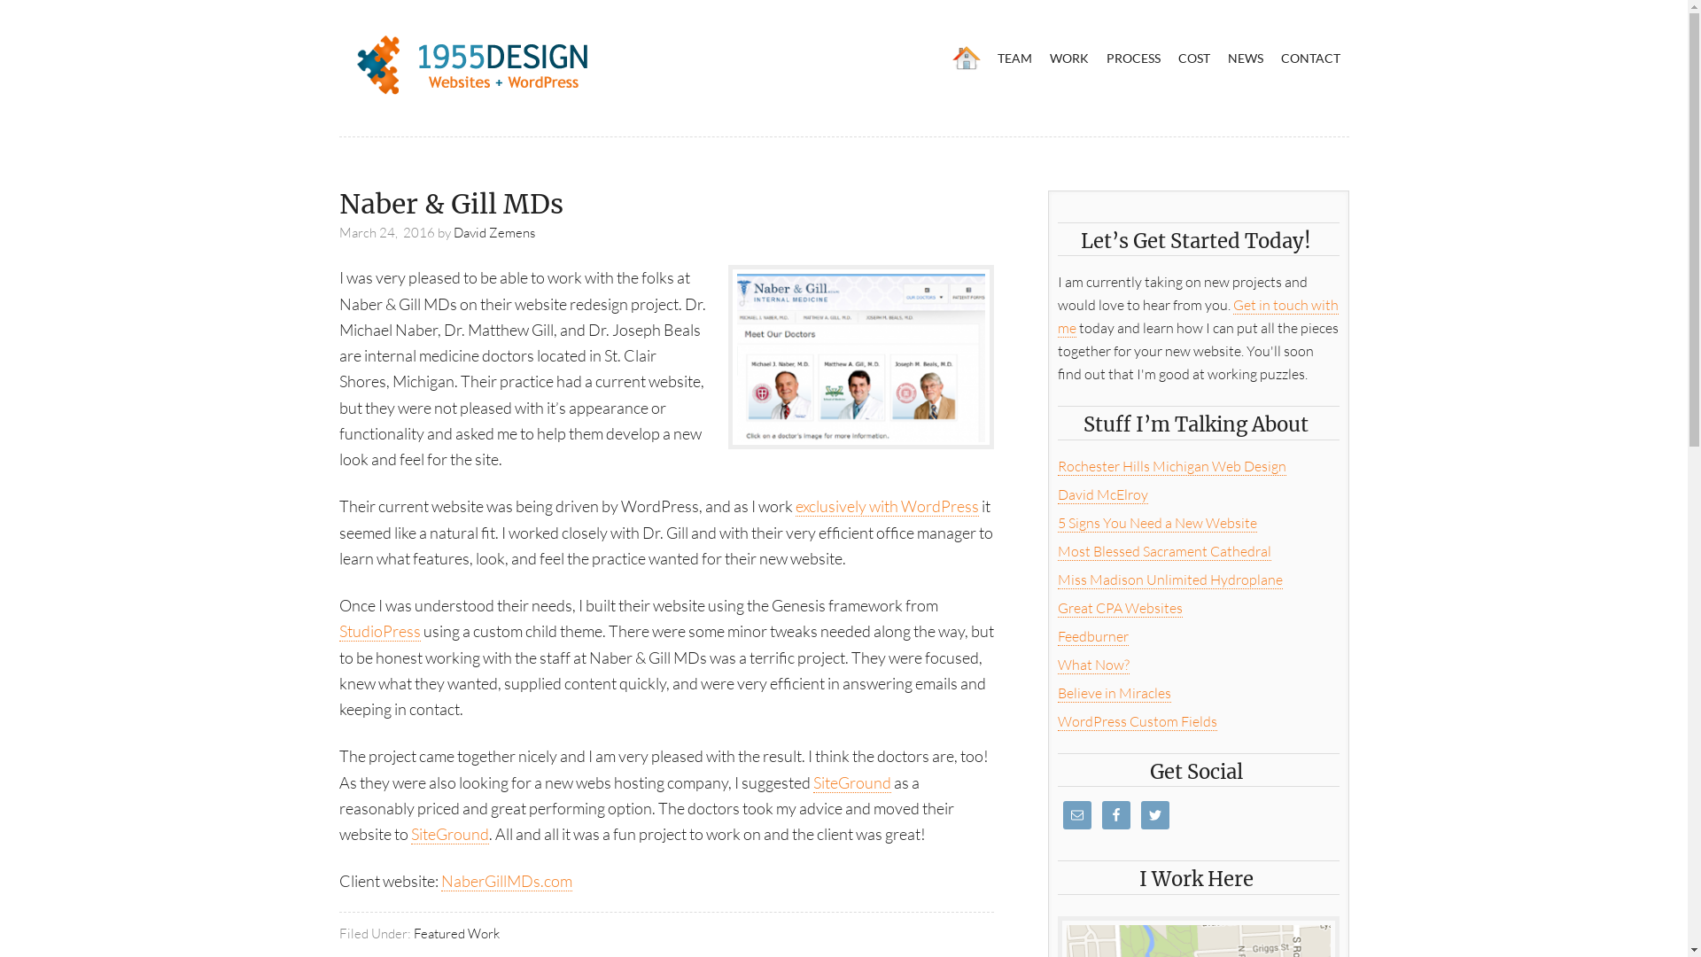 This screenshot has height=957, width=1701. What do you see at coordinates (1172, 466) in the screenshot?
I see `Rochester Hills Michigan Web Design` at bounding box center [1172, 466].